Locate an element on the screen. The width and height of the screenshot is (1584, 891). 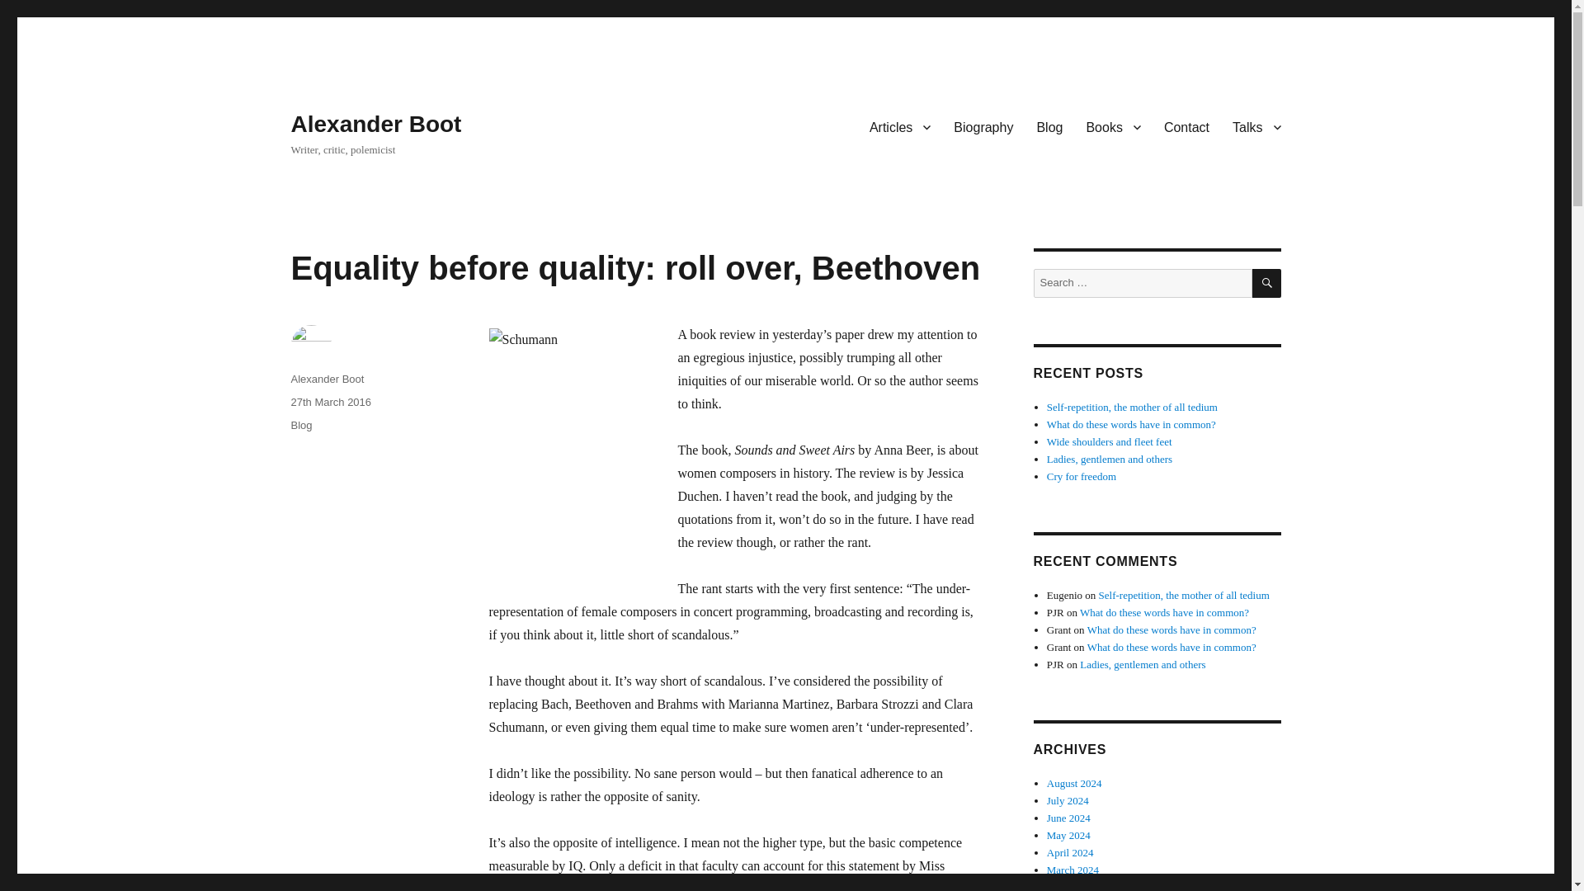
Contact is located at coordinates (1186, 126).